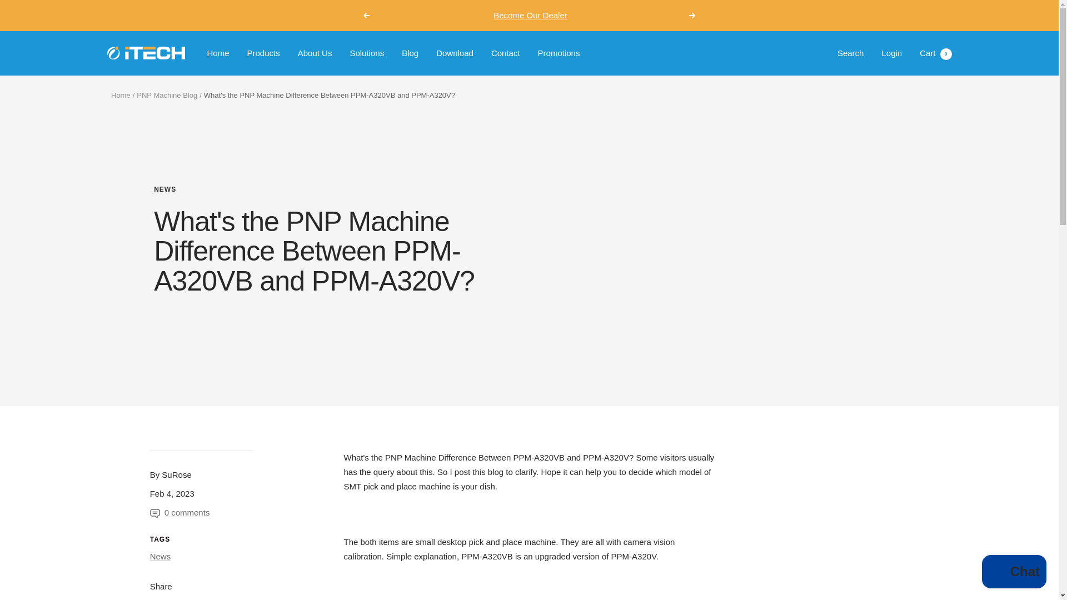 This screenshot has height=600, width=1067. I want to click on PNP Machine Blog, so click(167, 96).